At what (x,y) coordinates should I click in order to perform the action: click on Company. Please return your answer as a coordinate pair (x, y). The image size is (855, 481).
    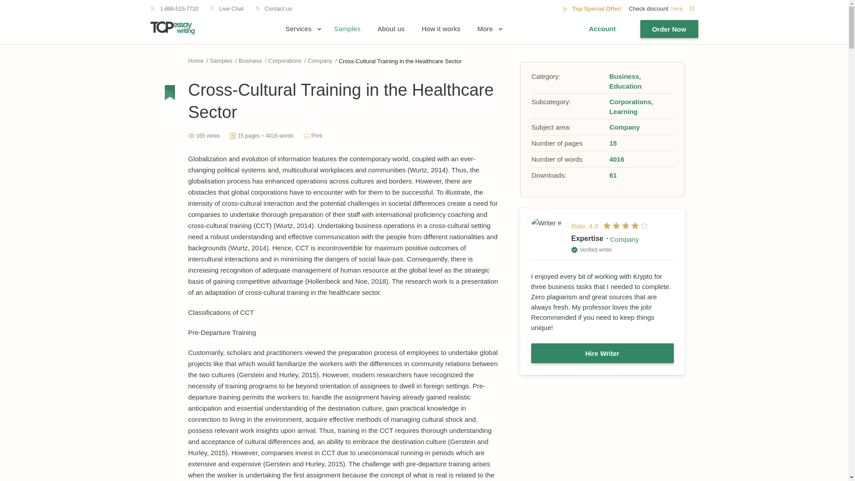
    Looking at the image, I should click on (320, 61).